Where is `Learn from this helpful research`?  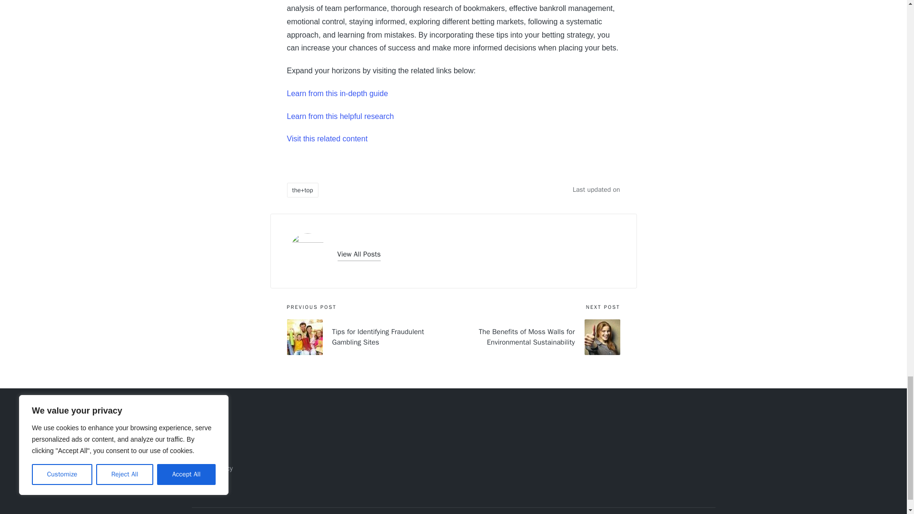
Learn from this helpful research is located at coordinates (340, 116).